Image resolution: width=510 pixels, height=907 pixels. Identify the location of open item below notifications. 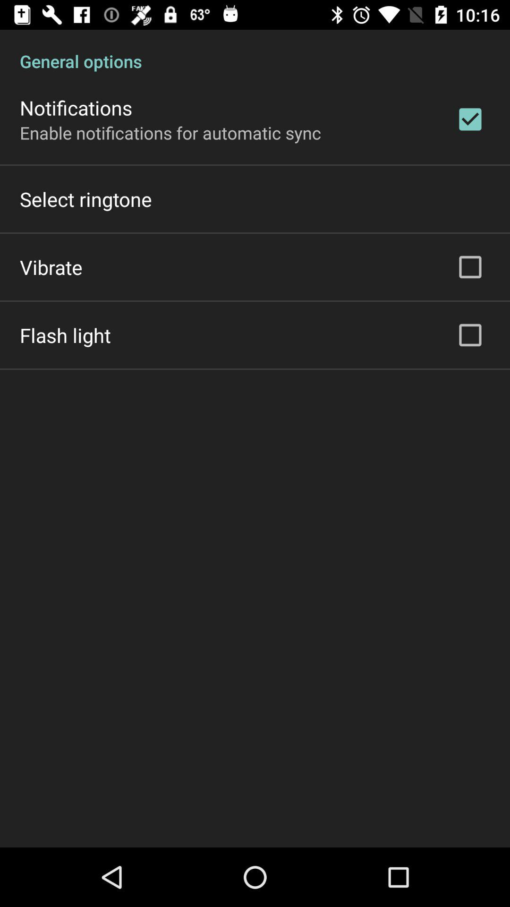
(170, 132).